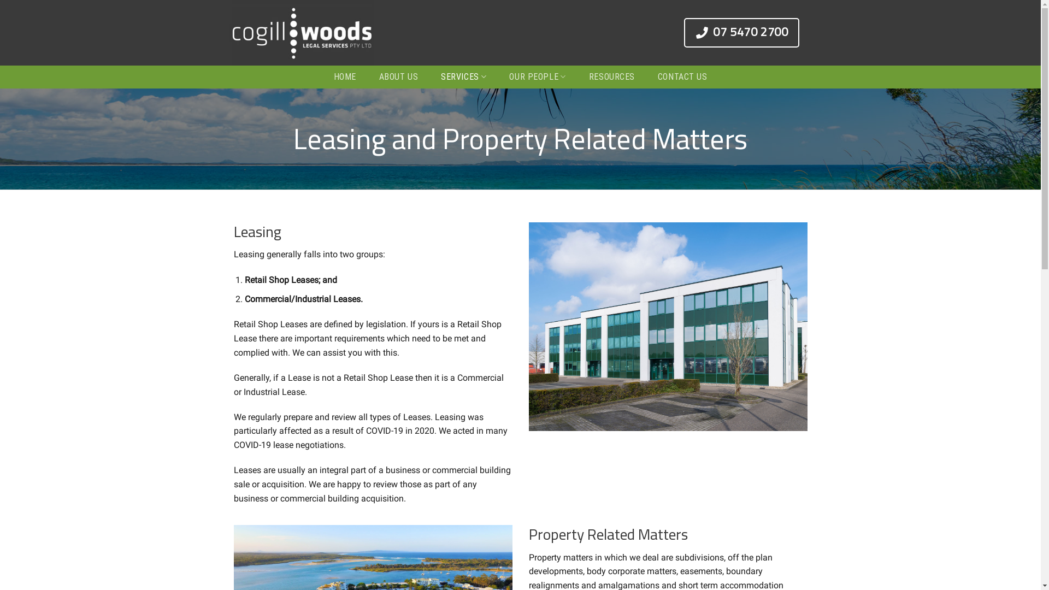 The height and width of the screenshot is (590, 1049). Describe the element at coordinates (742, 33) in the screenshot. I see `07 5470 2700` at that location.